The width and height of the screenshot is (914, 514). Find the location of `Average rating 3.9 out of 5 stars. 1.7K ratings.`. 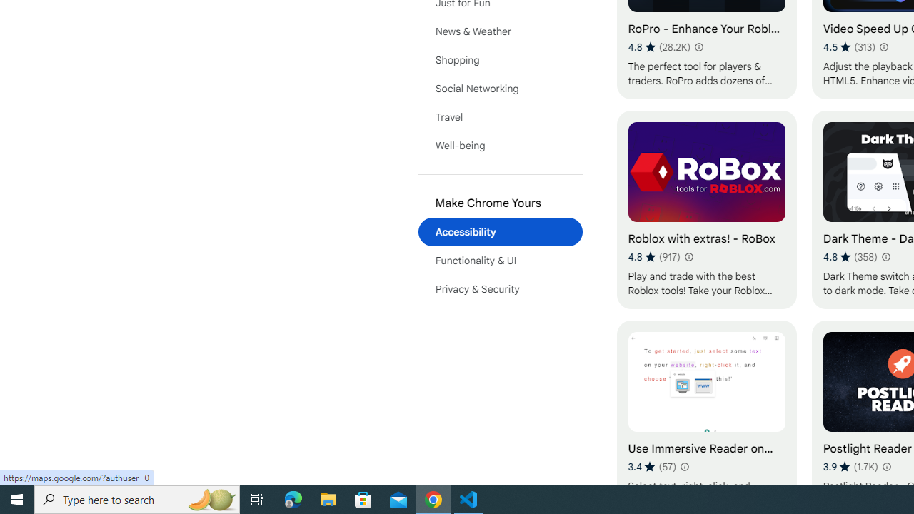

Average rating 3.9 out of 5 stars. 1.7K ratings. is located at coordinates (850, 466).